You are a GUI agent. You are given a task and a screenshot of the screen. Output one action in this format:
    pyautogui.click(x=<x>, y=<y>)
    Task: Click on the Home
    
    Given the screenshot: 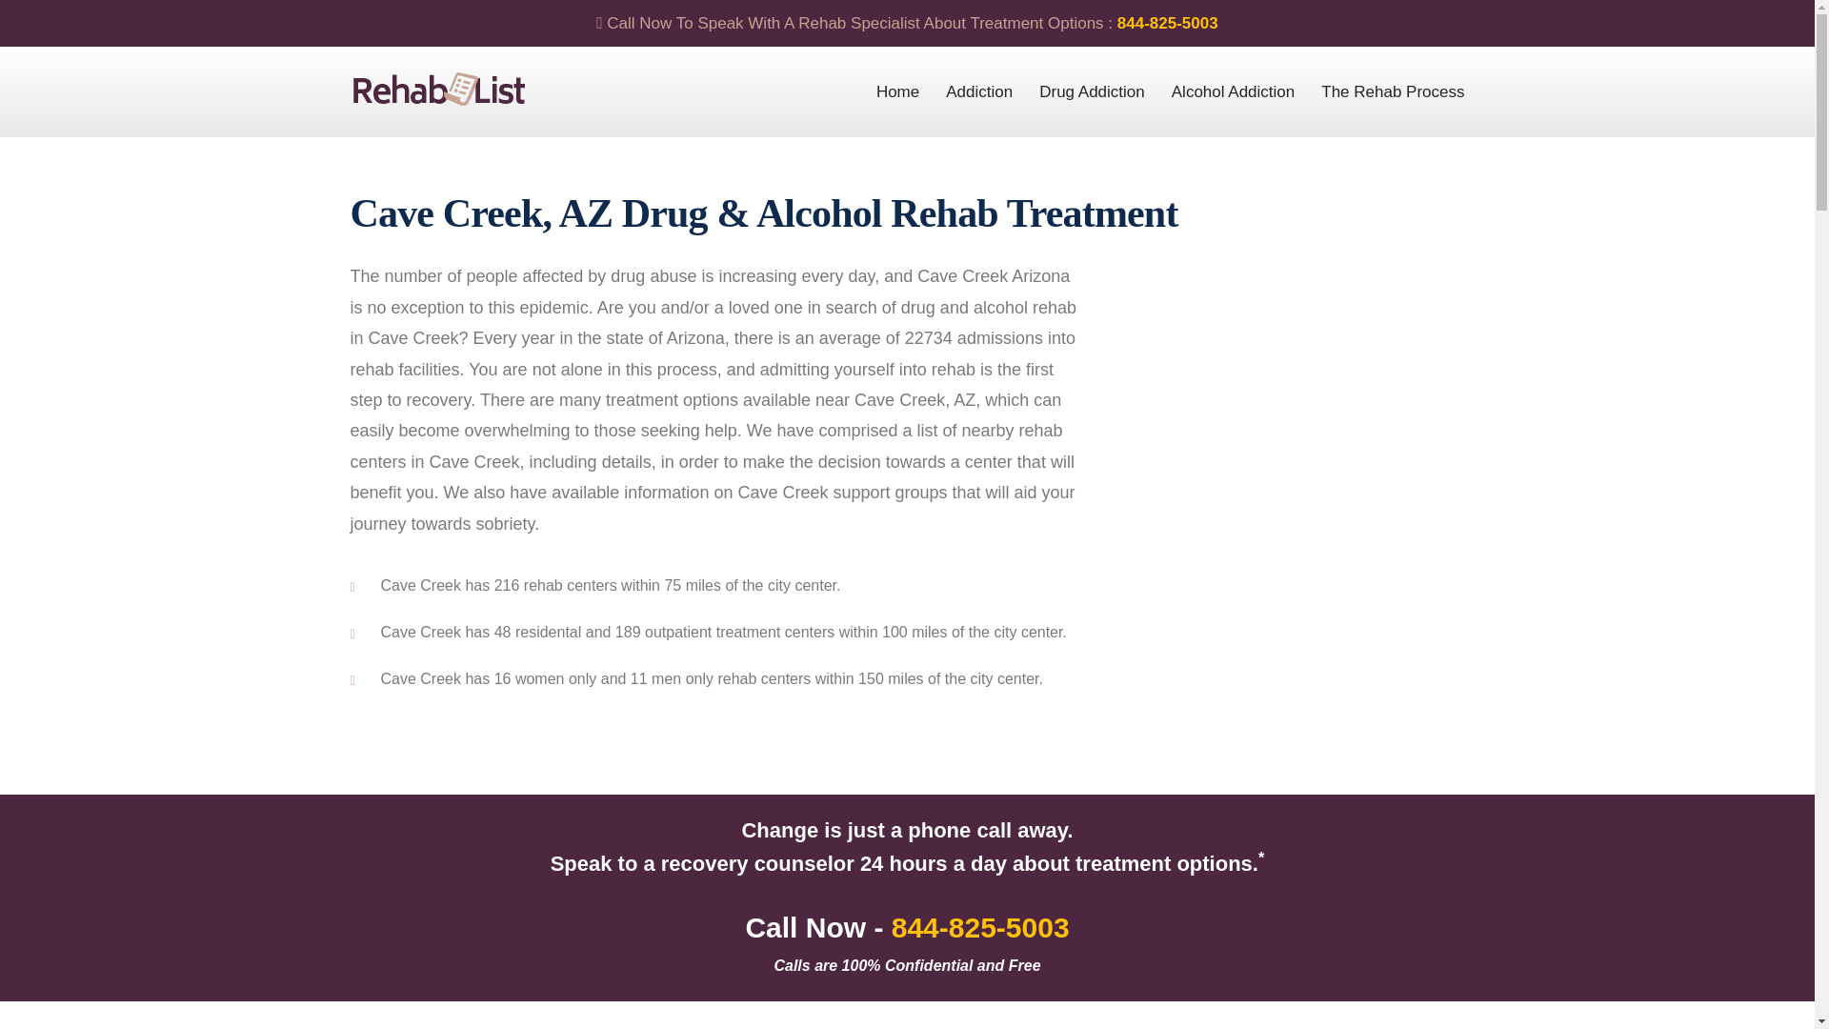 What is the action you would take?
    pyautogui.click(x=897, y=91)
    